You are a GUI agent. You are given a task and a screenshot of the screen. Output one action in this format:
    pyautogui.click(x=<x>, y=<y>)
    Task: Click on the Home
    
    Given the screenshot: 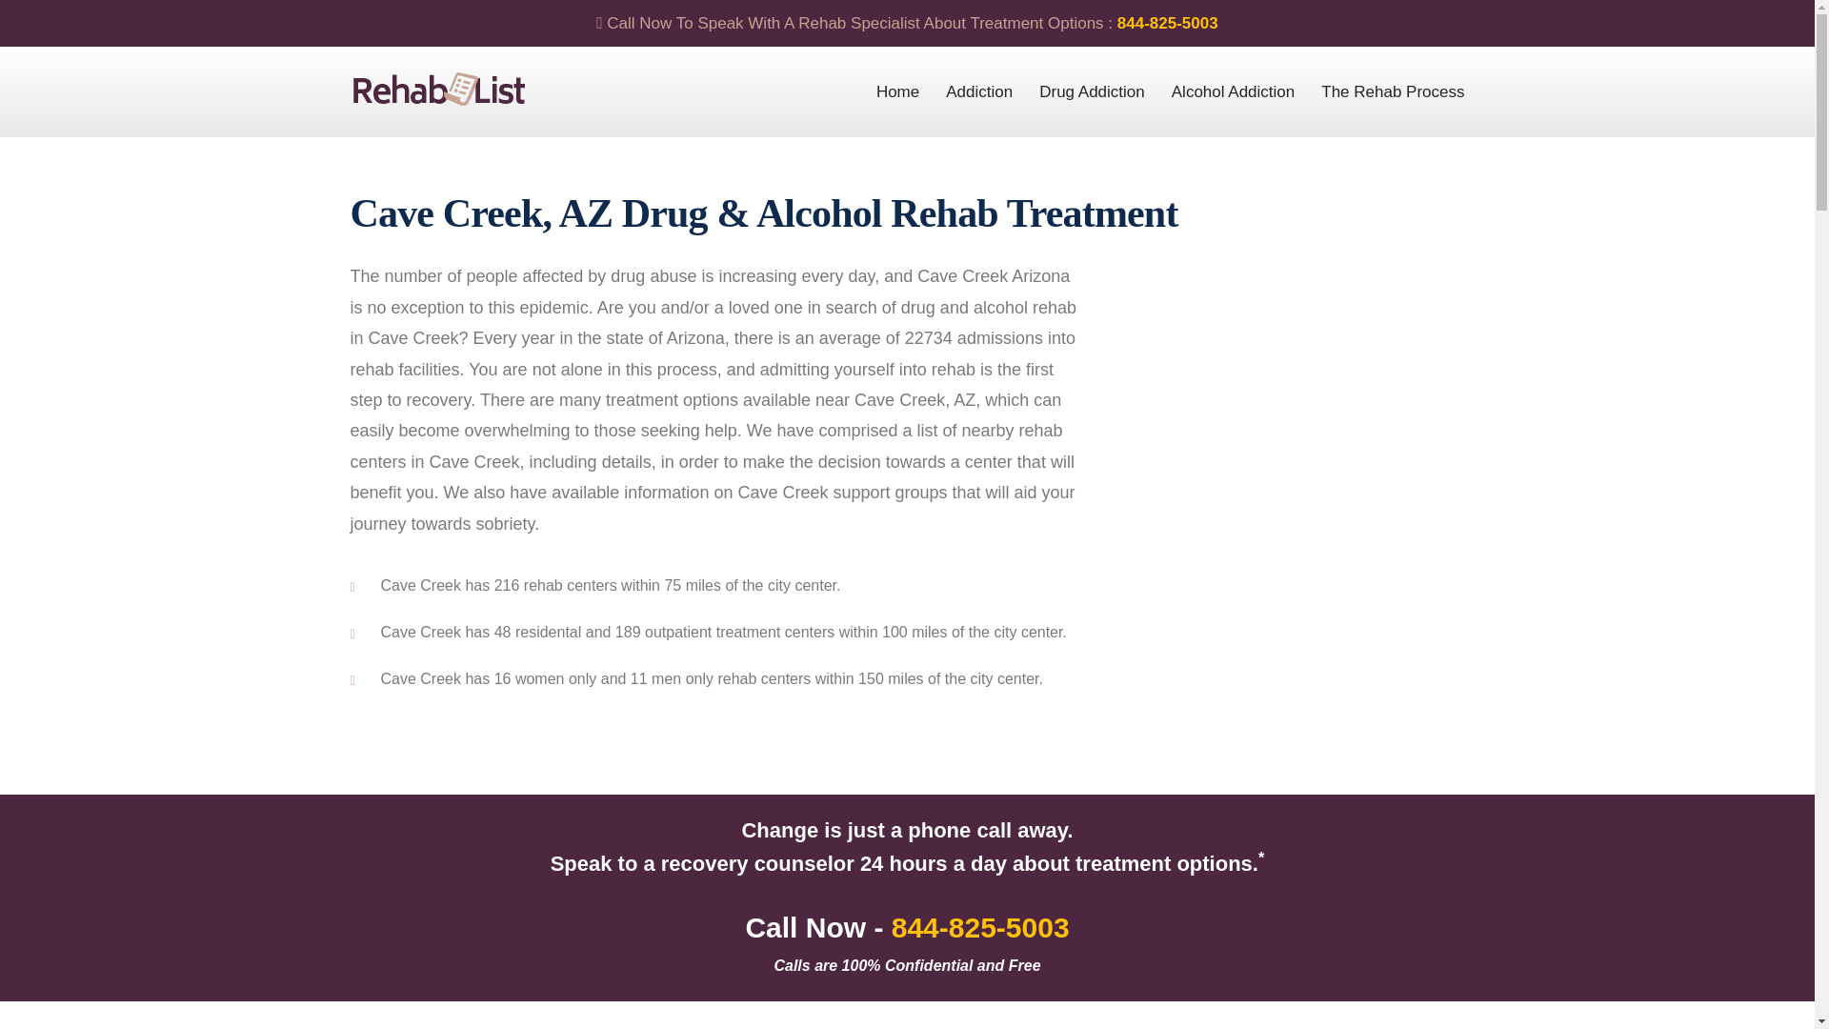 What is the action you would take?
    pyautogui.click(x=897, y=91)
    